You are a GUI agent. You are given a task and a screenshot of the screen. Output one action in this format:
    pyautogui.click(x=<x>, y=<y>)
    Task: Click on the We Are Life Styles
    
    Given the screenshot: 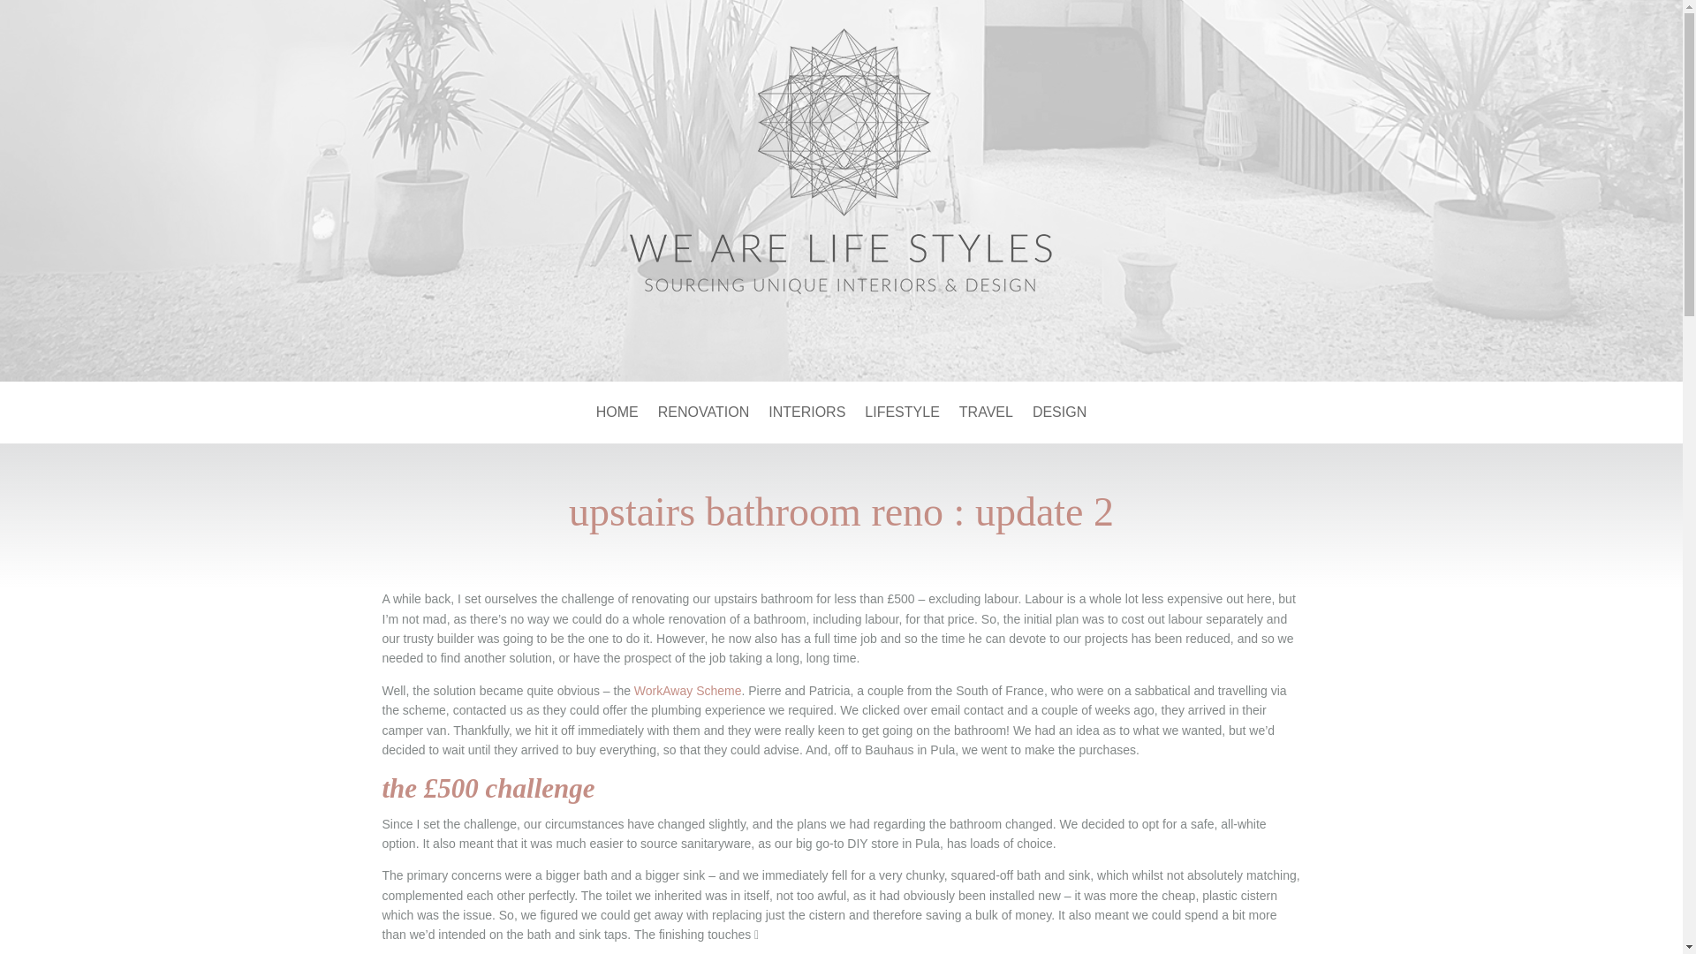 What is the action you would take?
    pyautogui.click(x=841, y=171)
    